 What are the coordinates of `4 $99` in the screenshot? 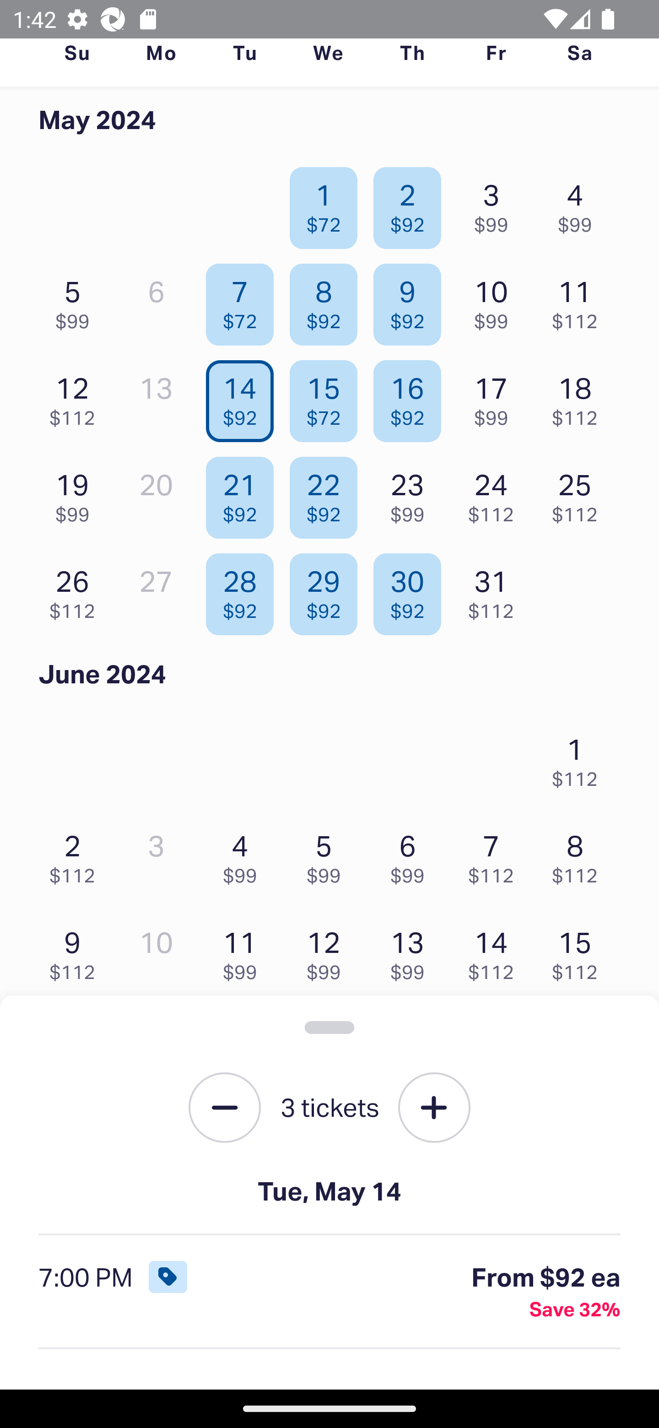 It's located at (579, 203).